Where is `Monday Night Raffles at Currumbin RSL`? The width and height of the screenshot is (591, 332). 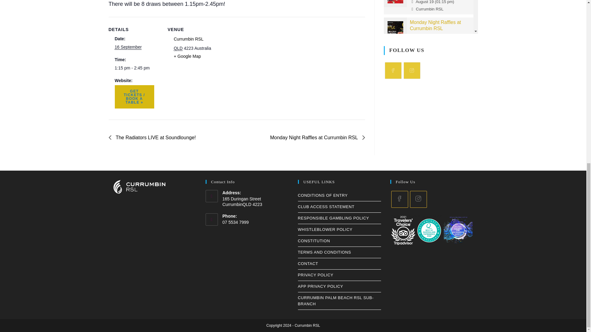
Monday Night Raffles at Currumbin RSL is located at coordinates (395, 29).